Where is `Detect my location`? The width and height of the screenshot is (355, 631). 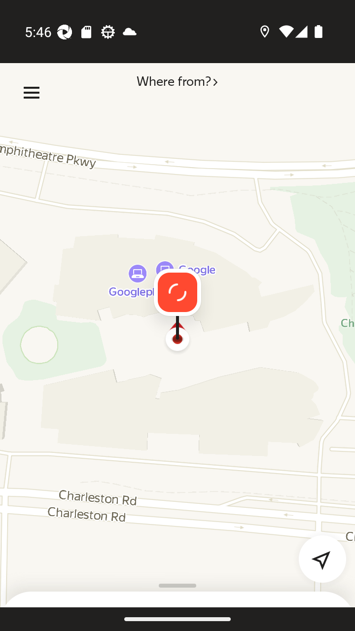 Detect my location is located at coordinates (317, 553).